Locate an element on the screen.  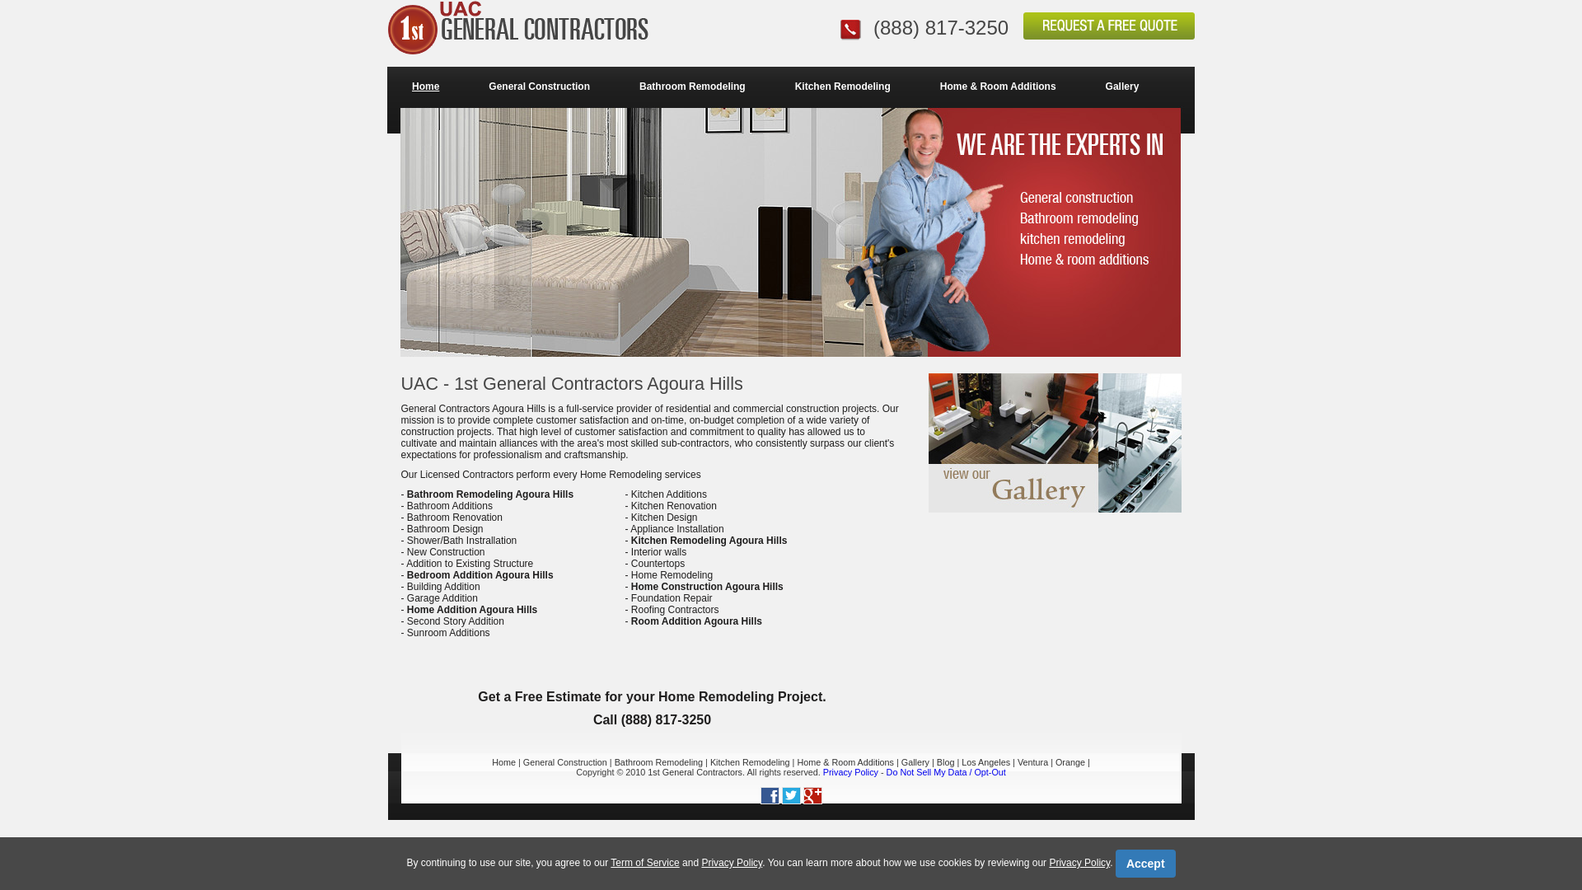
Home is located at coordinates (425, 87).